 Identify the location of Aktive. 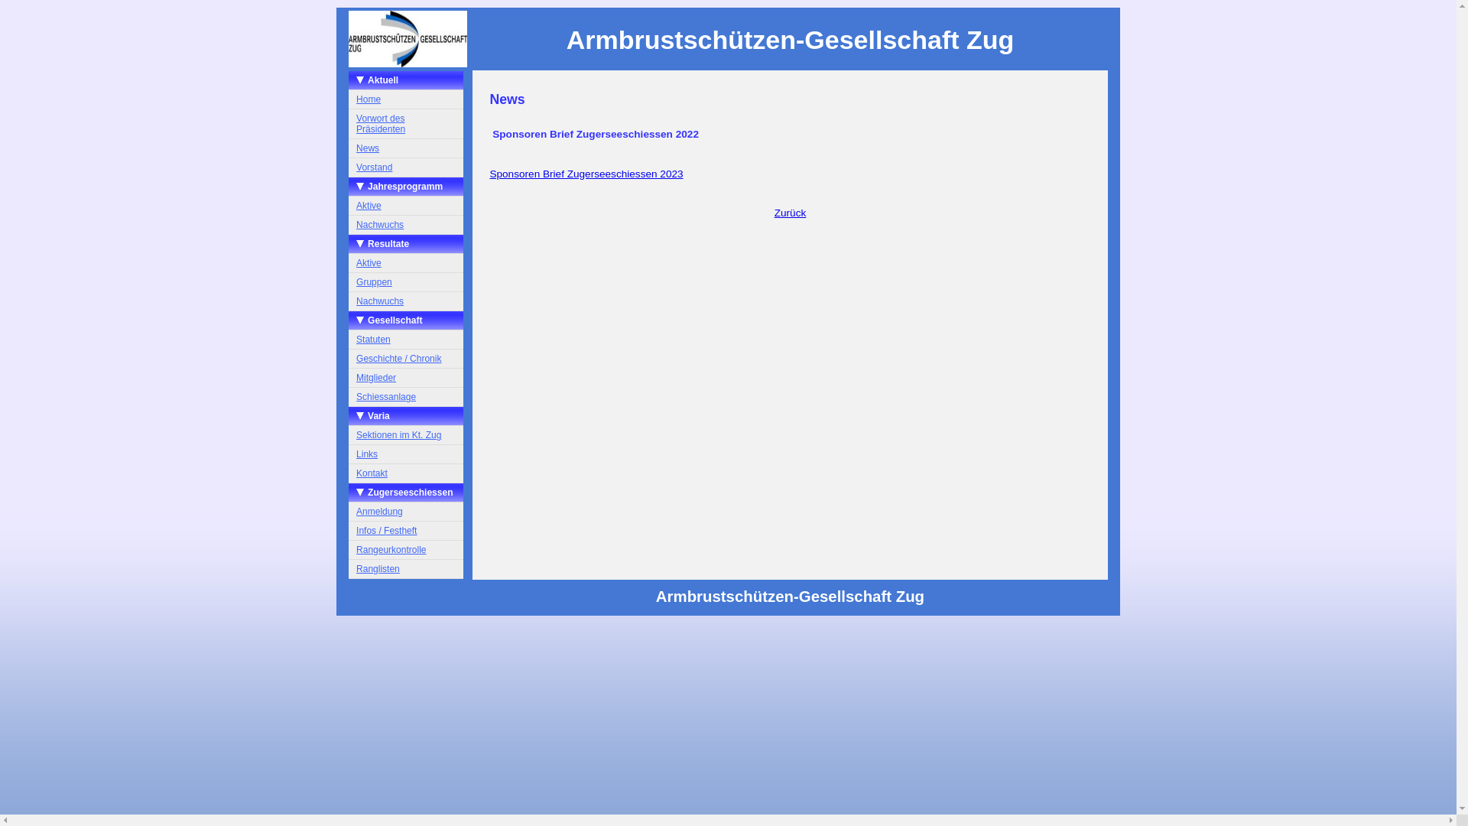
(406, 206).